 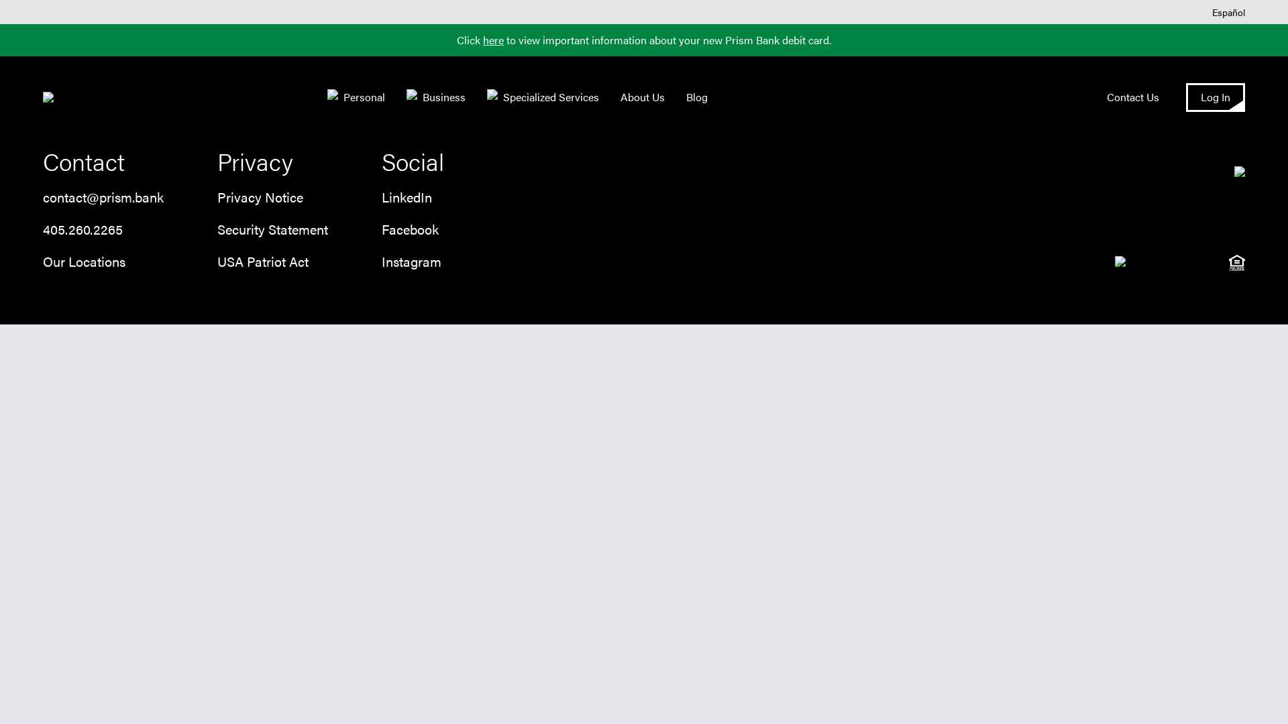 I want to click on Personal, so click(x=356, y=97).